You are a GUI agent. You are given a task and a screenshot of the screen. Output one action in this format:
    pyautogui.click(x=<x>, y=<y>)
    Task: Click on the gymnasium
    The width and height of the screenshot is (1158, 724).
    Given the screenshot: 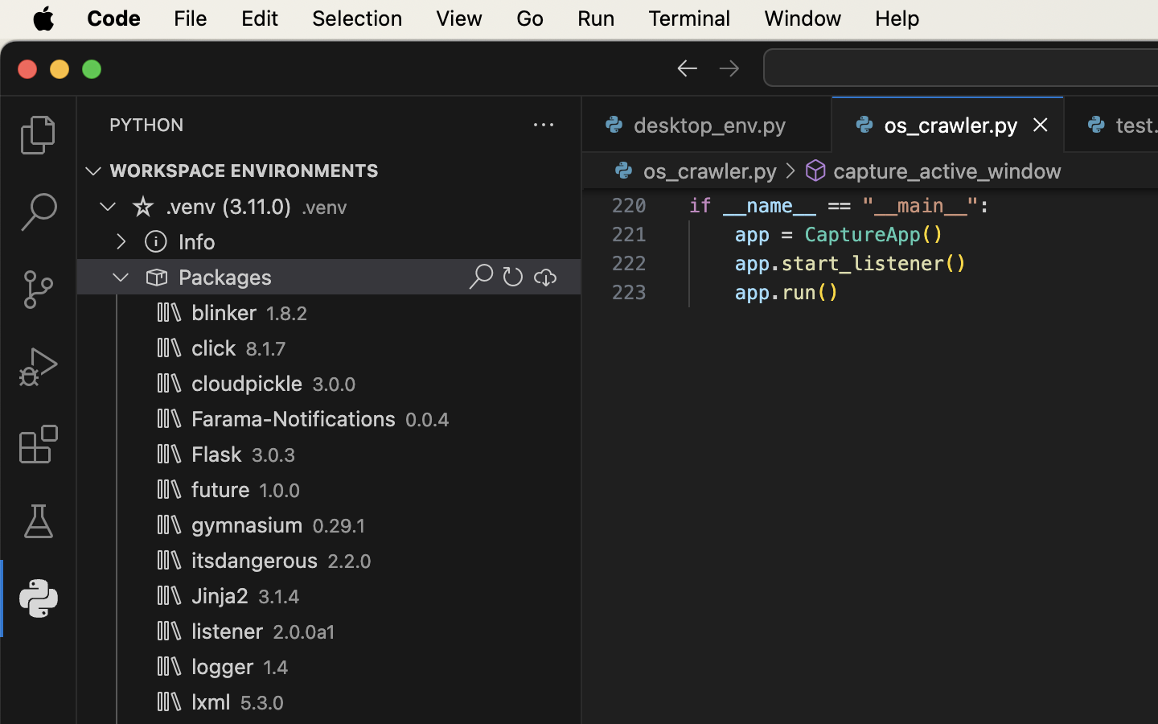 What is the action you would take?
    pyautogui.click(x=248, y=525)
    